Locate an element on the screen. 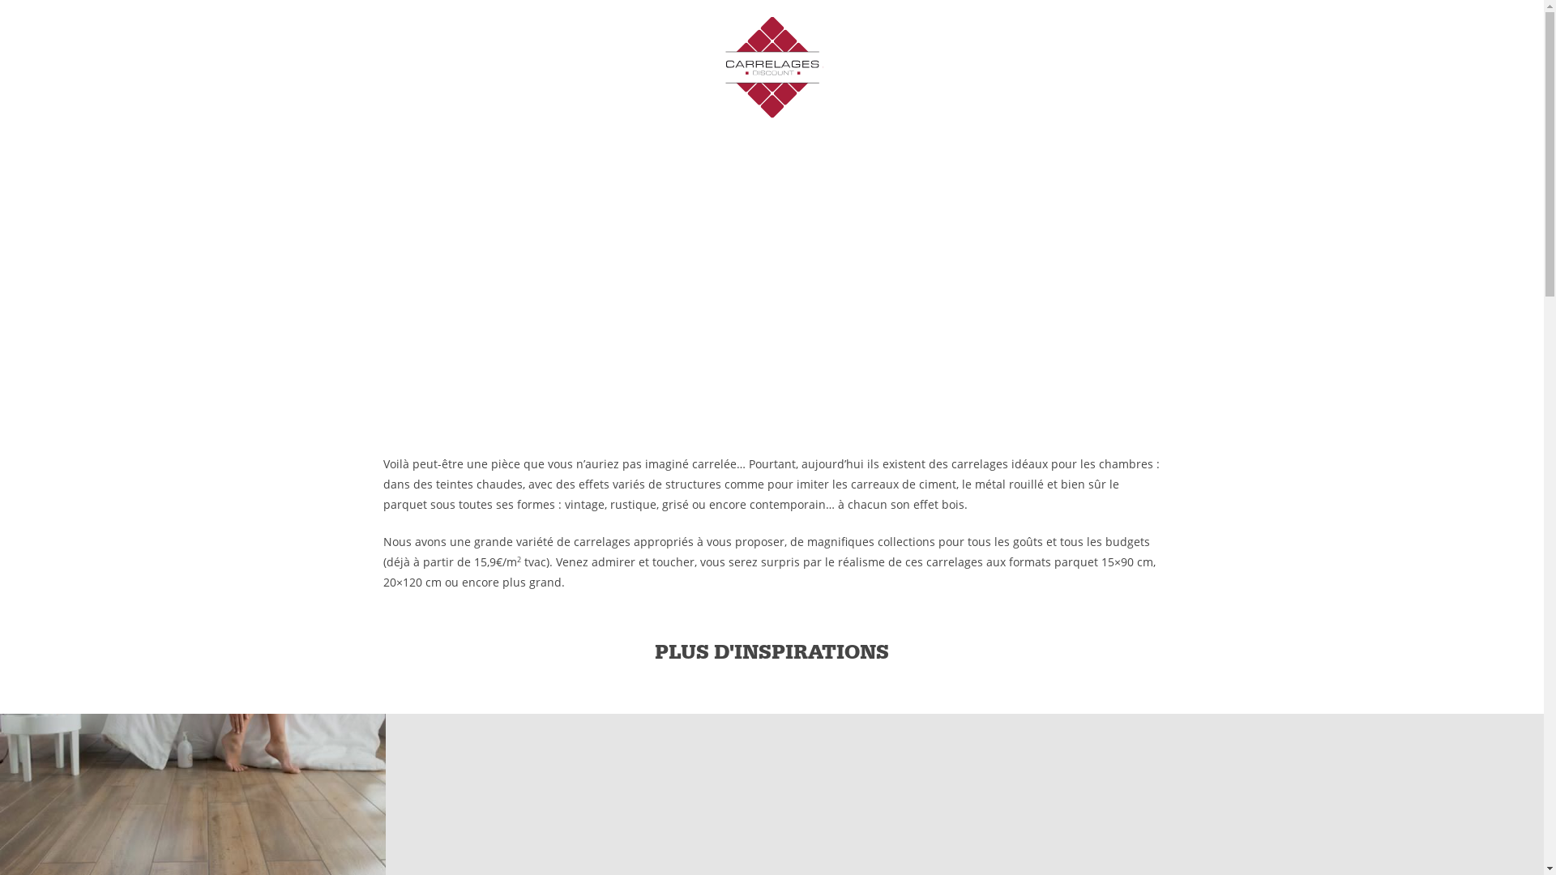  SHOWROOM is located at coordinates (1103, 55).